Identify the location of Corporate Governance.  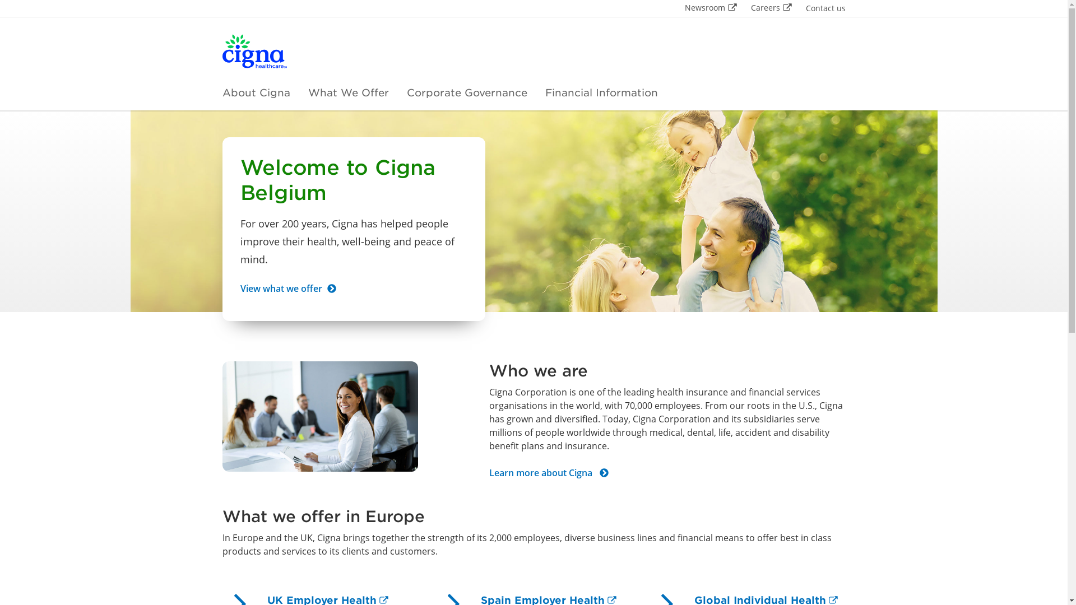
(467, 93).